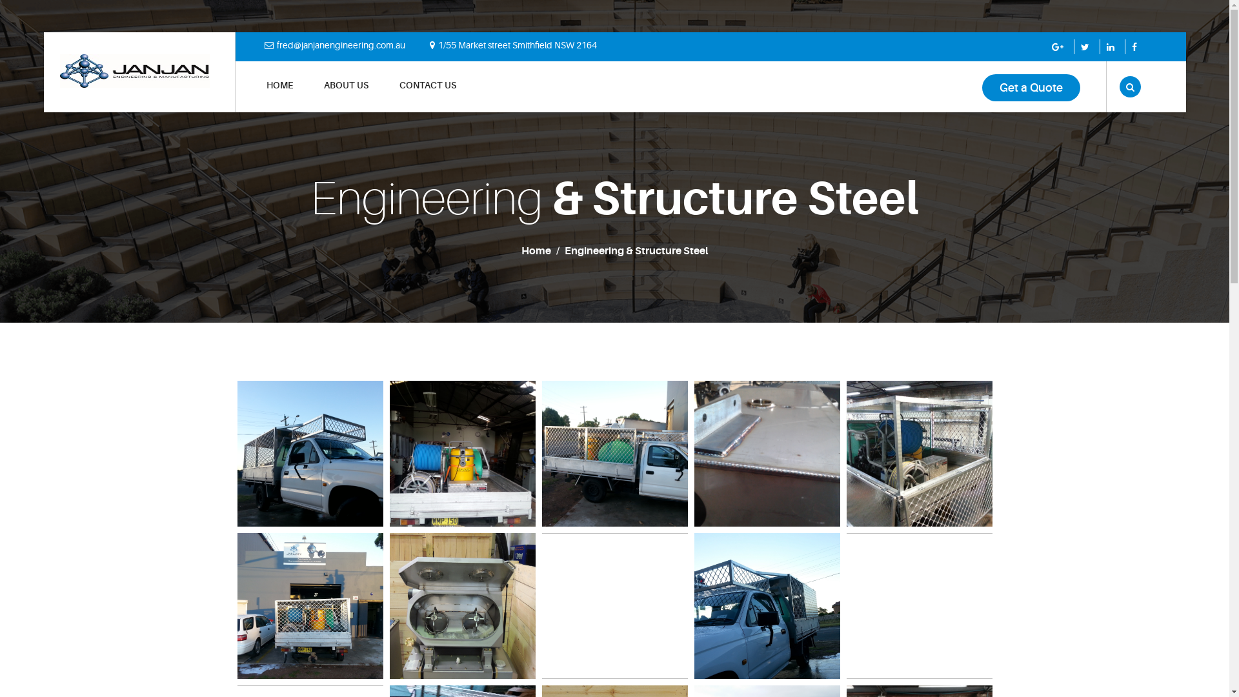 The image size is (1239, 697). What do you see at coordinates (427, 96) in the screenshot?
I see `CONTACT US` at bounding box center [427, 96].